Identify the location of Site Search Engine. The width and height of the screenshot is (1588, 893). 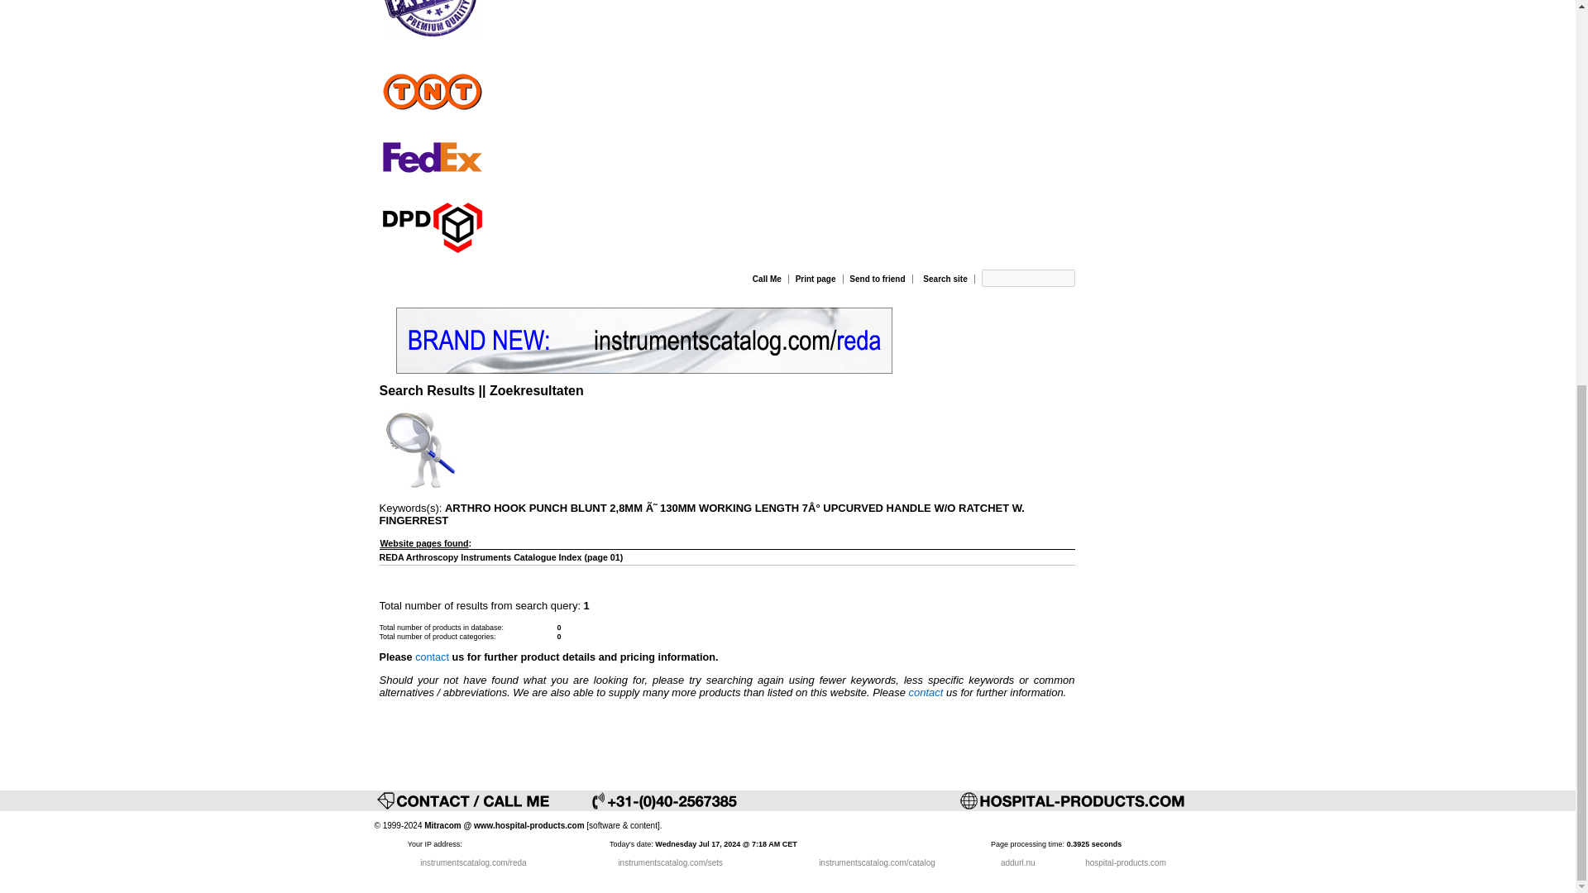
(420, 450).